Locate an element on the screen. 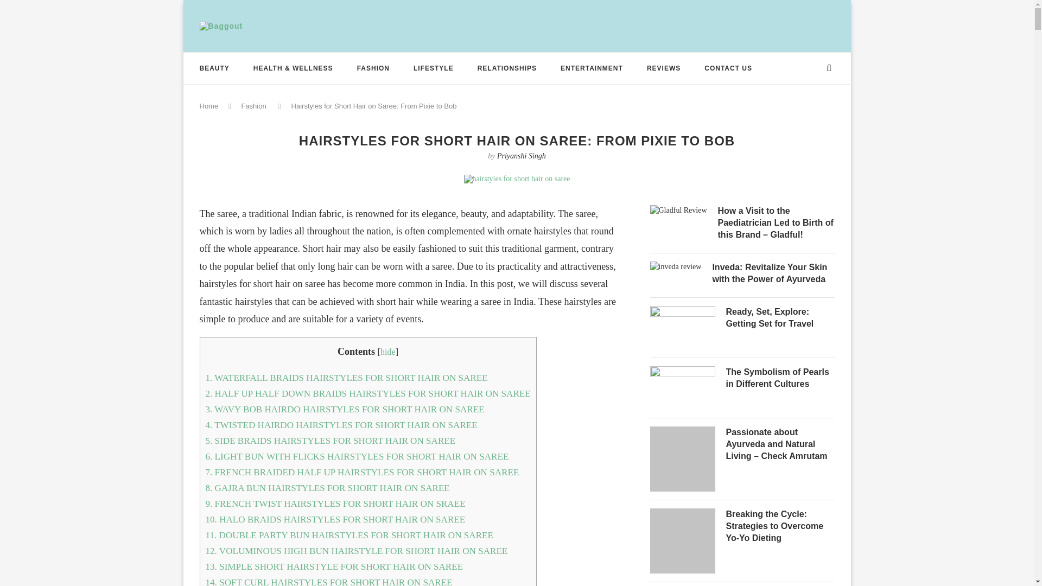 The width and height of the screenshot is (1042, 586). 7. FRENCH BRAIDED HALF UP HAIRSTYLES FOR SHORT HAIR ON SAREE is located at coordinates (362, 472).